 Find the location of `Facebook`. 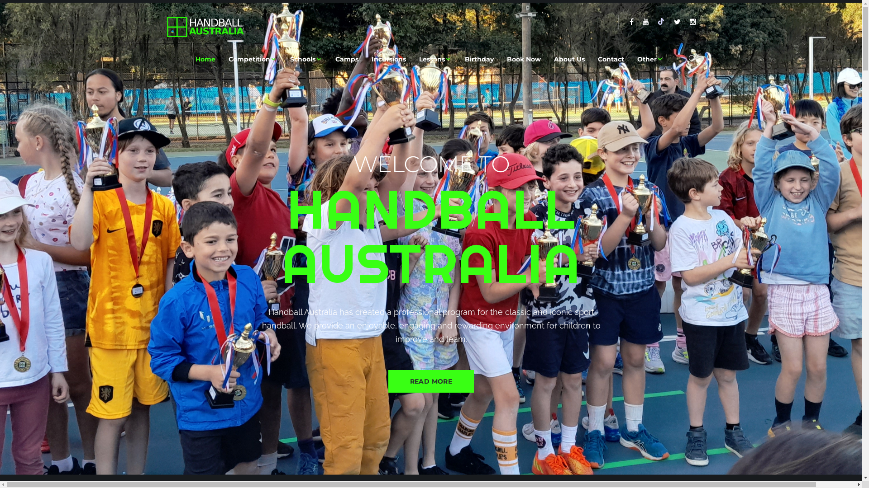

Facebook is located at coordinates (646, 22).